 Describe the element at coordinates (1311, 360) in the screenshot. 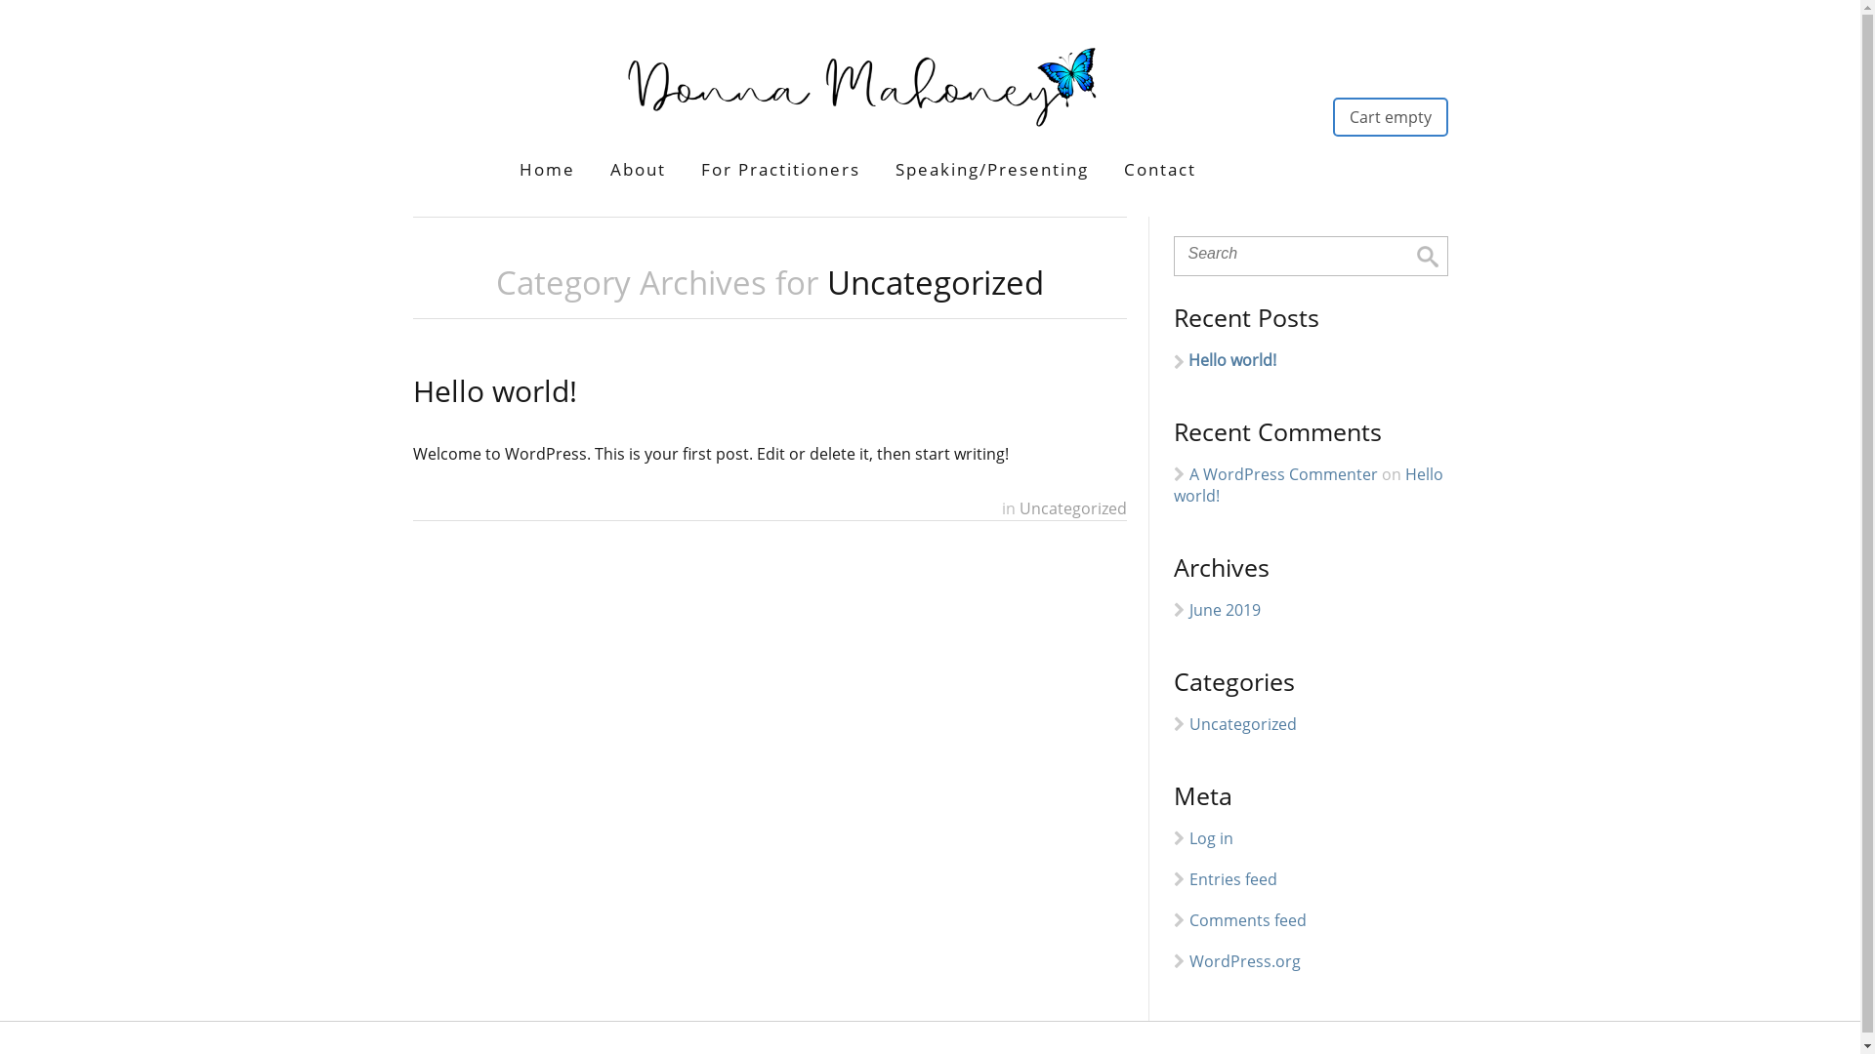

I see `Hello world!` at that location.